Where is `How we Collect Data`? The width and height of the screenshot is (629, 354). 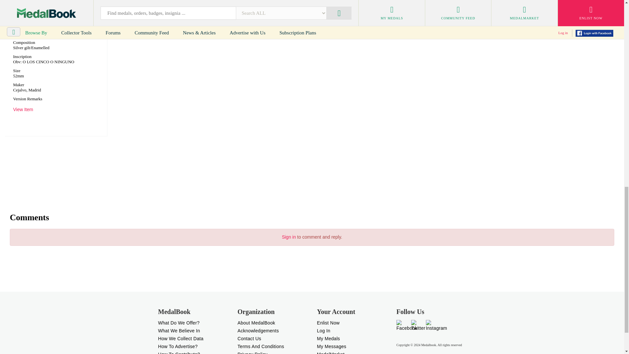 How we Collect Data is located at coordinates (180, 338).